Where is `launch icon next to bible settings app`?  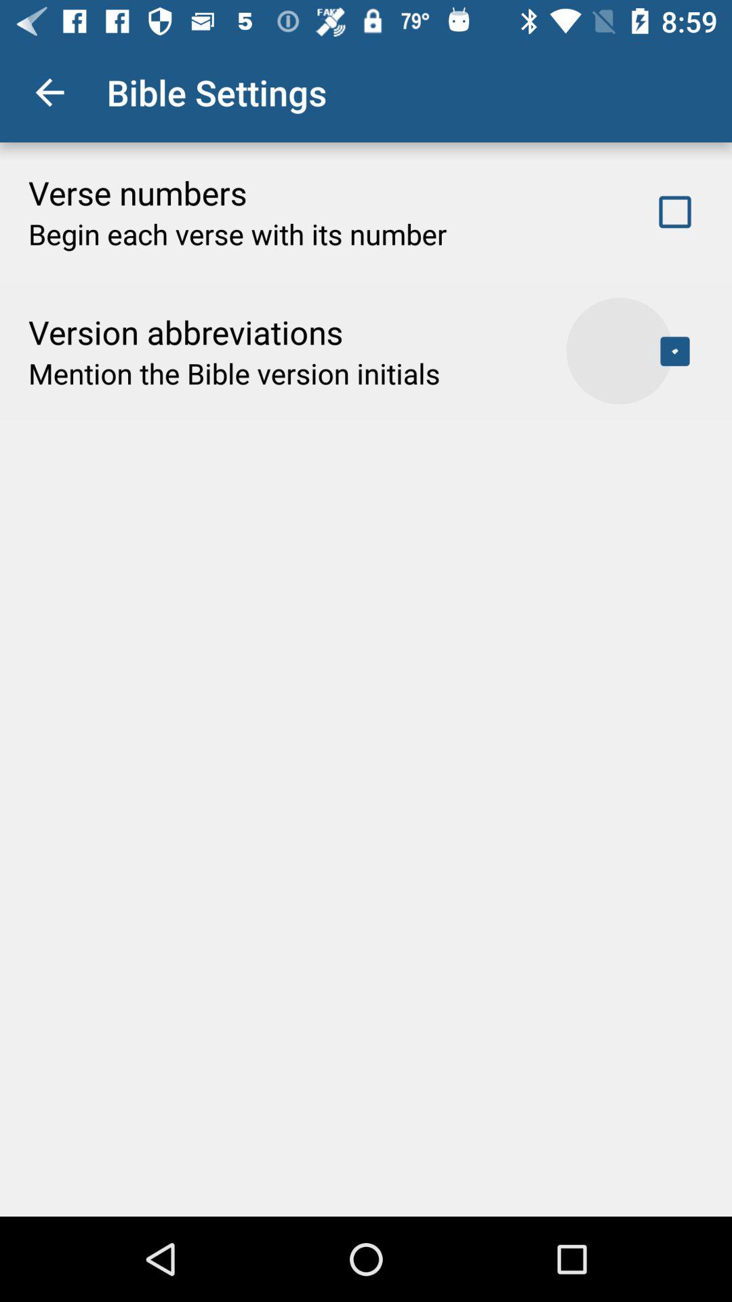 launch icon next to bible settings app is located at coordinates (49, 92).